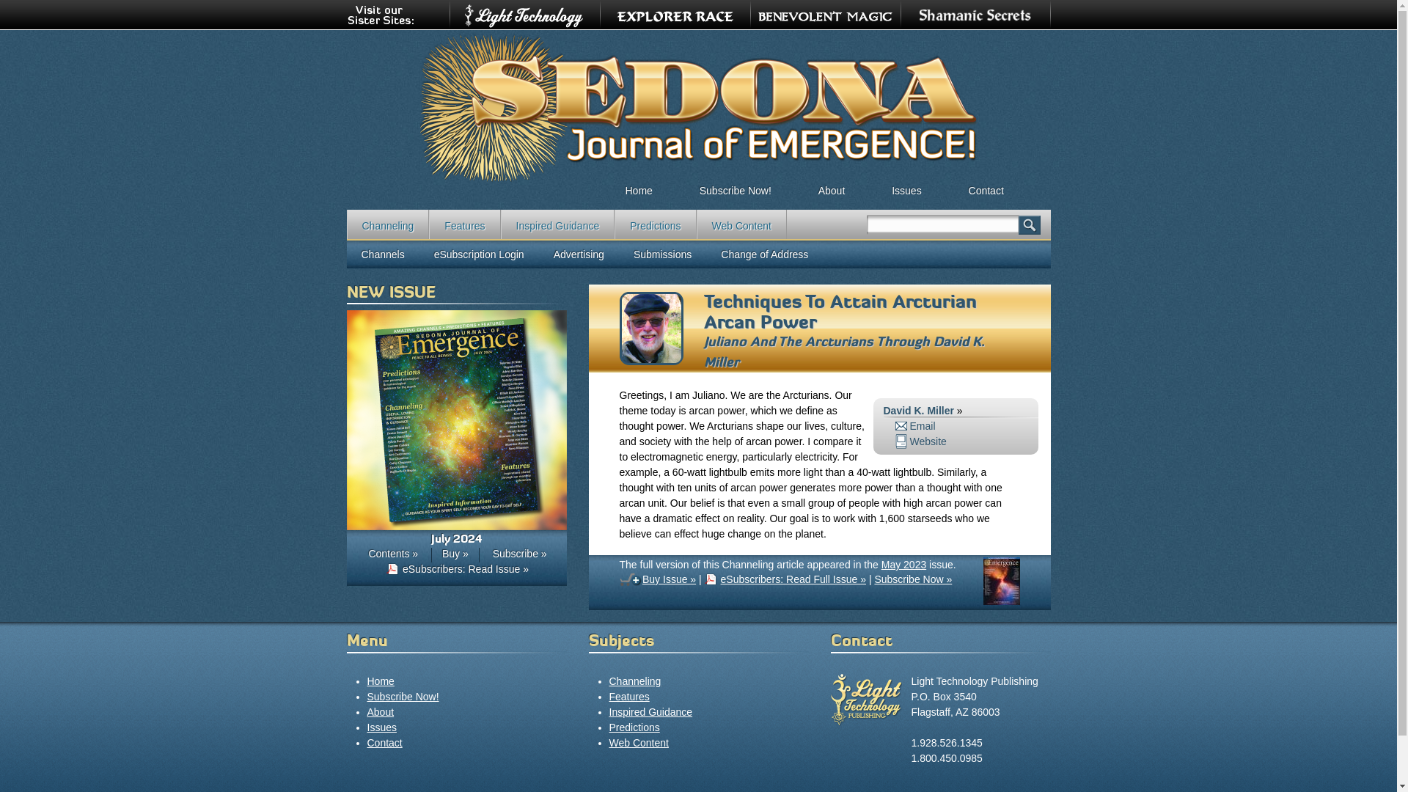 The width and height of the screenshot is (1408, 792). I want to click on Advertising, so click(579, 254).